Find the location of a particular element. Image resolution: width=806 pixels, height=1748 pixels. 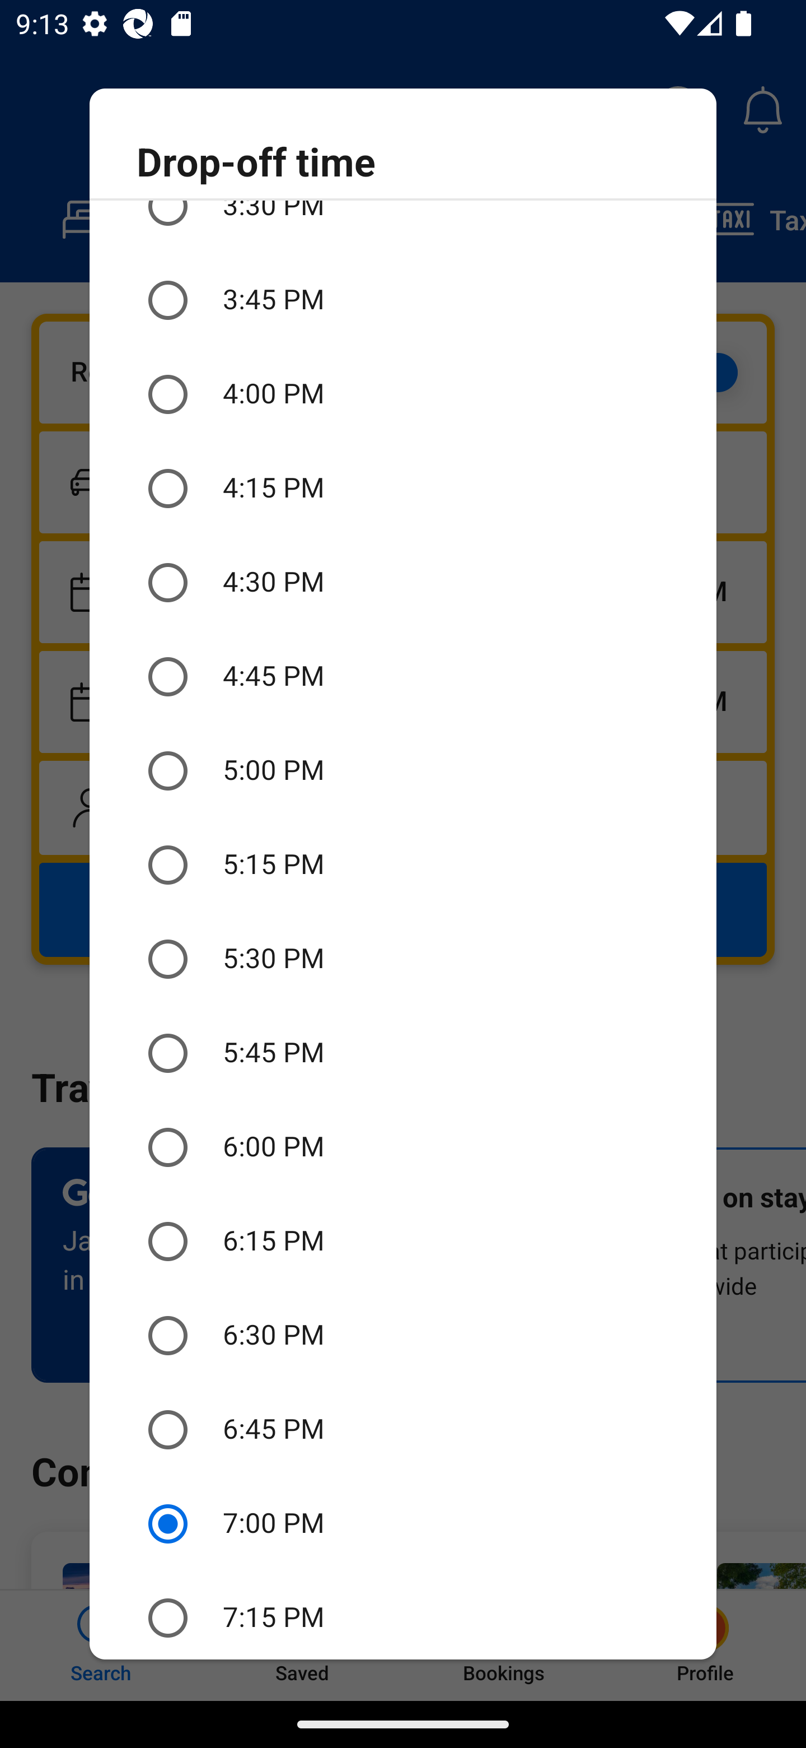

5:15 PM is located at coordinates (403, 865).